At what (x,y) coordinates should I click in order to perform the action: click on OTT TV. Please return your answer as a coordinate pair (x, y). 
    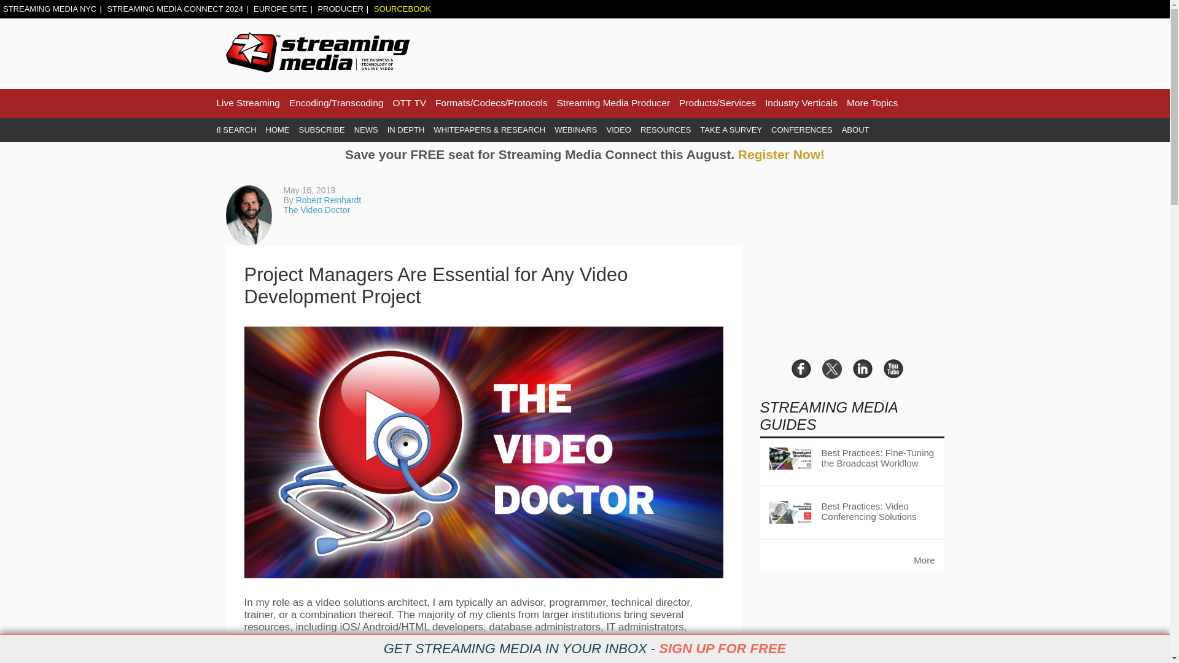
    Looking at the image, I should click on (410, 103).